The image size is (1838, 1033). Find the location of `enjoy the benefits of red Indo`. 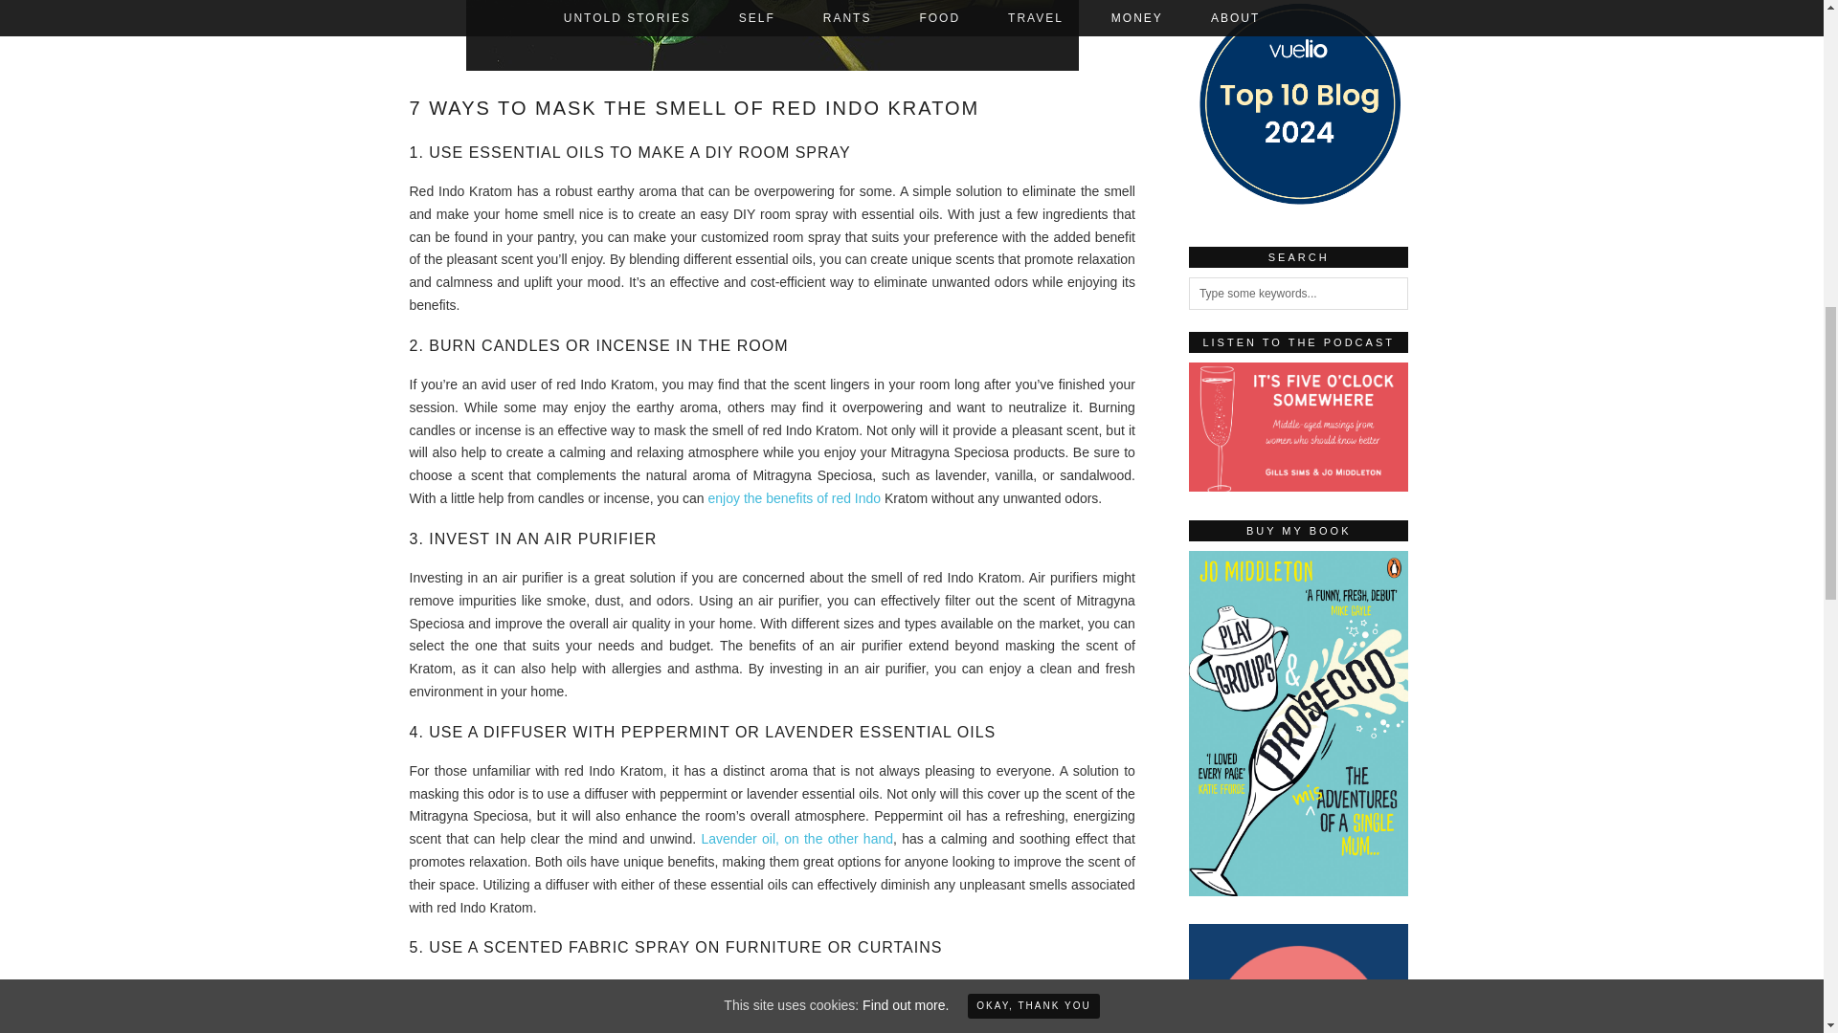

enjoy the benefits of red Indo is located at coordinates (795, 498).